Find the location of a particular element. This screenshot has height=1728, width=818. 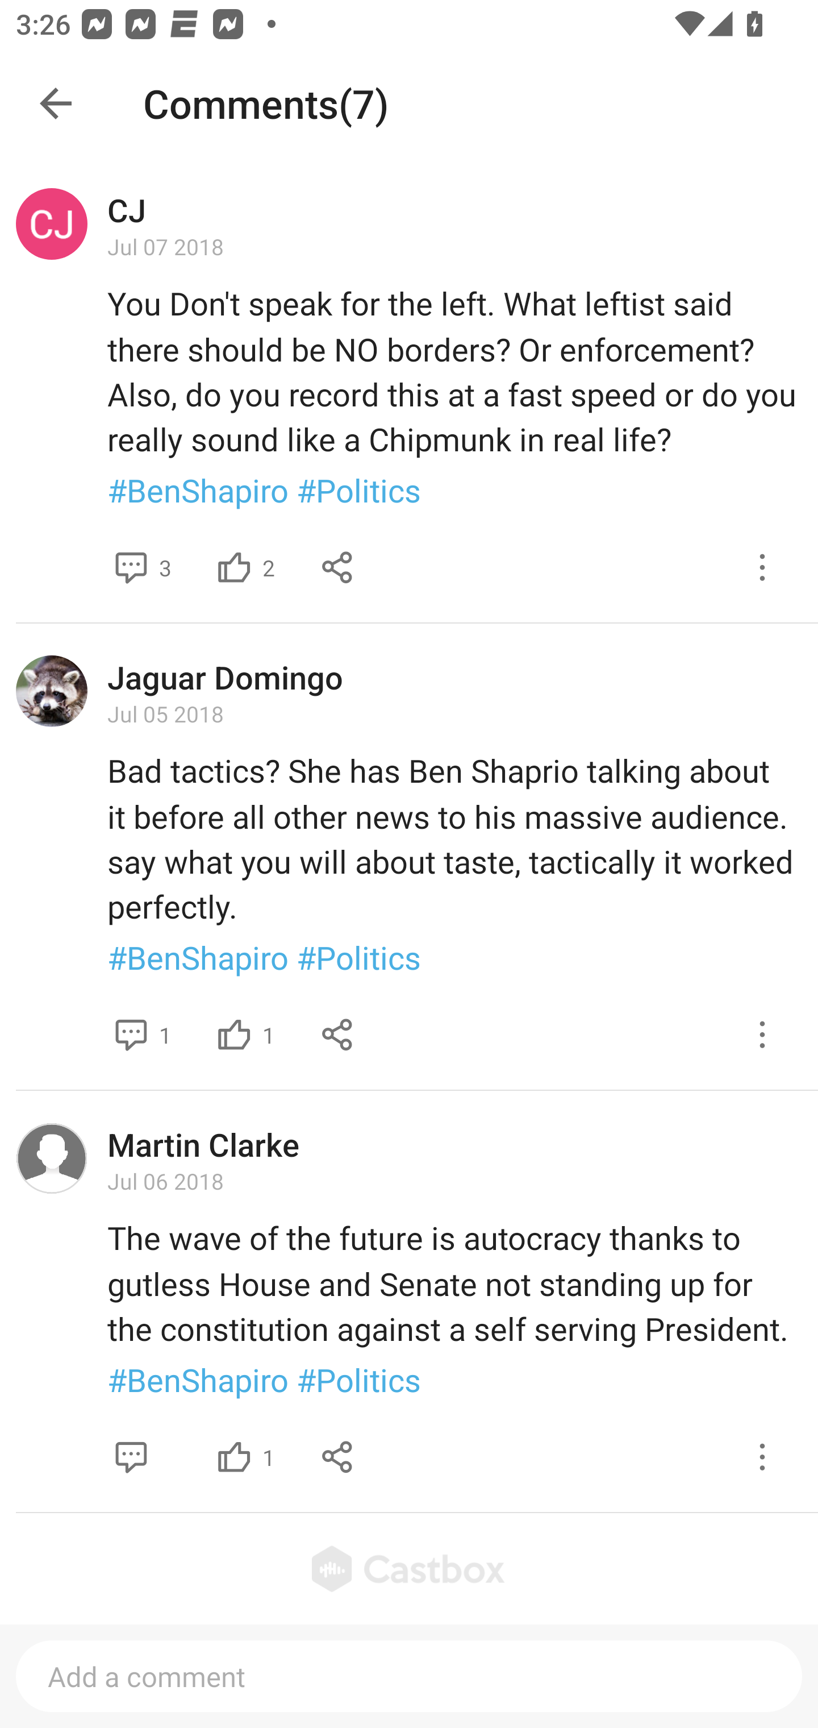

 is located at coordinates (338, 1456).